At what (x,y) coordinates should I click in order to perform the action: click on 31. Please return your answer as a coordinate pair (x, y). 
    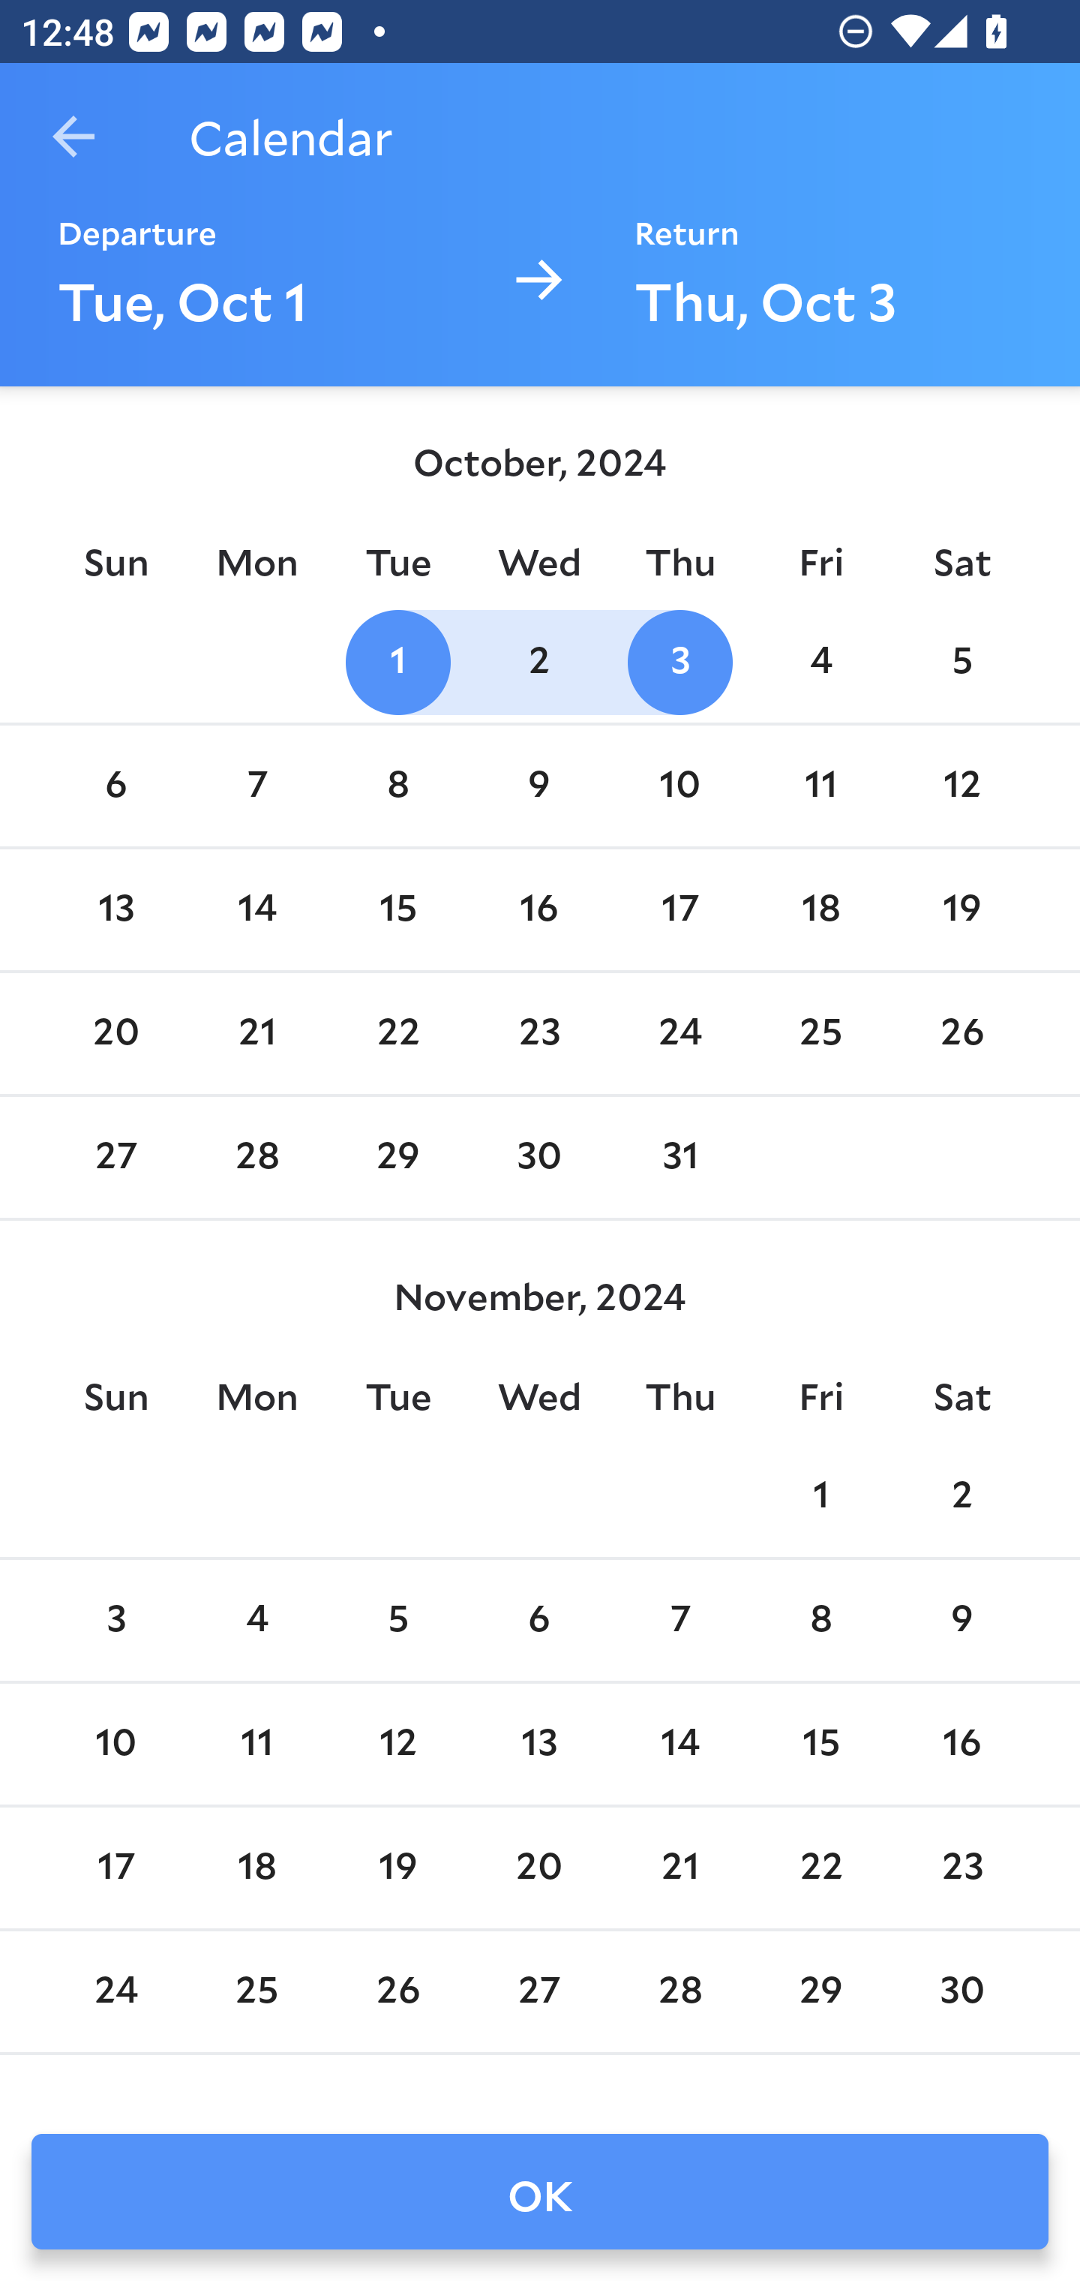
    Looking at the image, I should click on (679, 1159).